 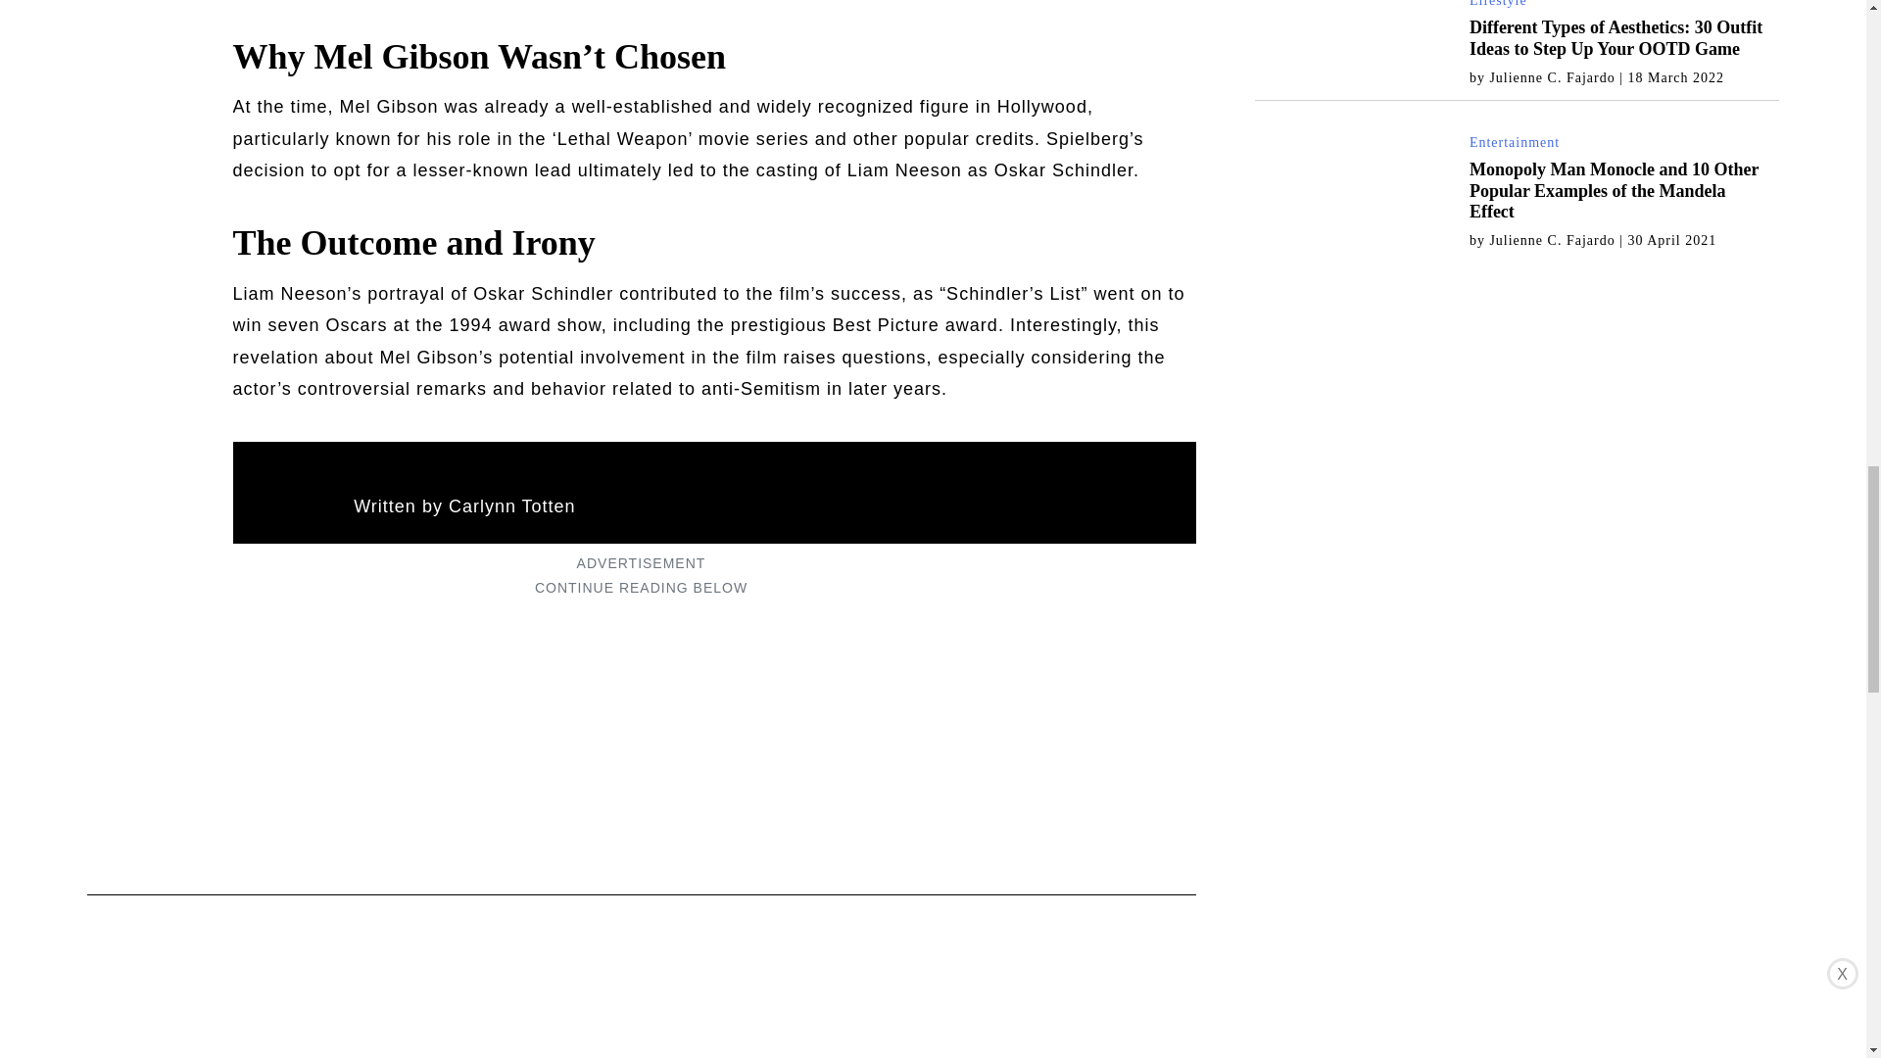 What do you see at coordinates (782, 1034) in the screenshot?
I see `How To Watch Mad Max` at bounding box center [782, 1034].